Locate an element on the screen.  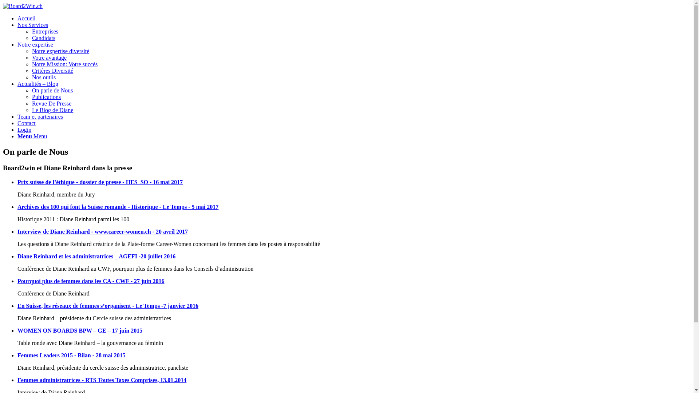
Contact is located at coordinates (27, 123).